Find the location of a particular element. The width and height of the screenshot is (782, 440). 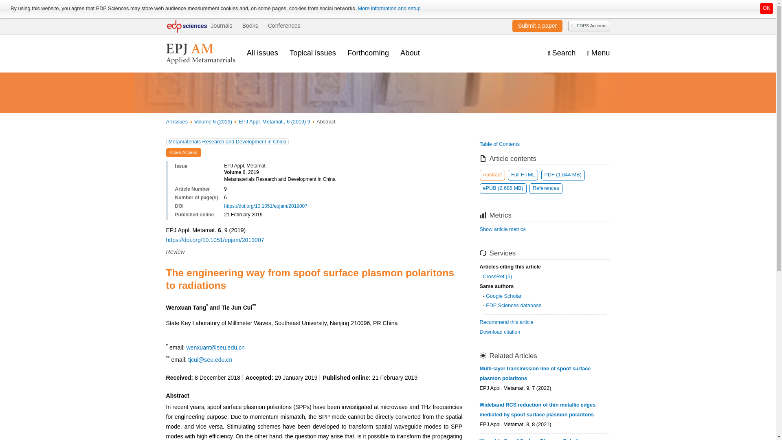

Metamaterials Research and Development in China is located at coordinates (227, 142).